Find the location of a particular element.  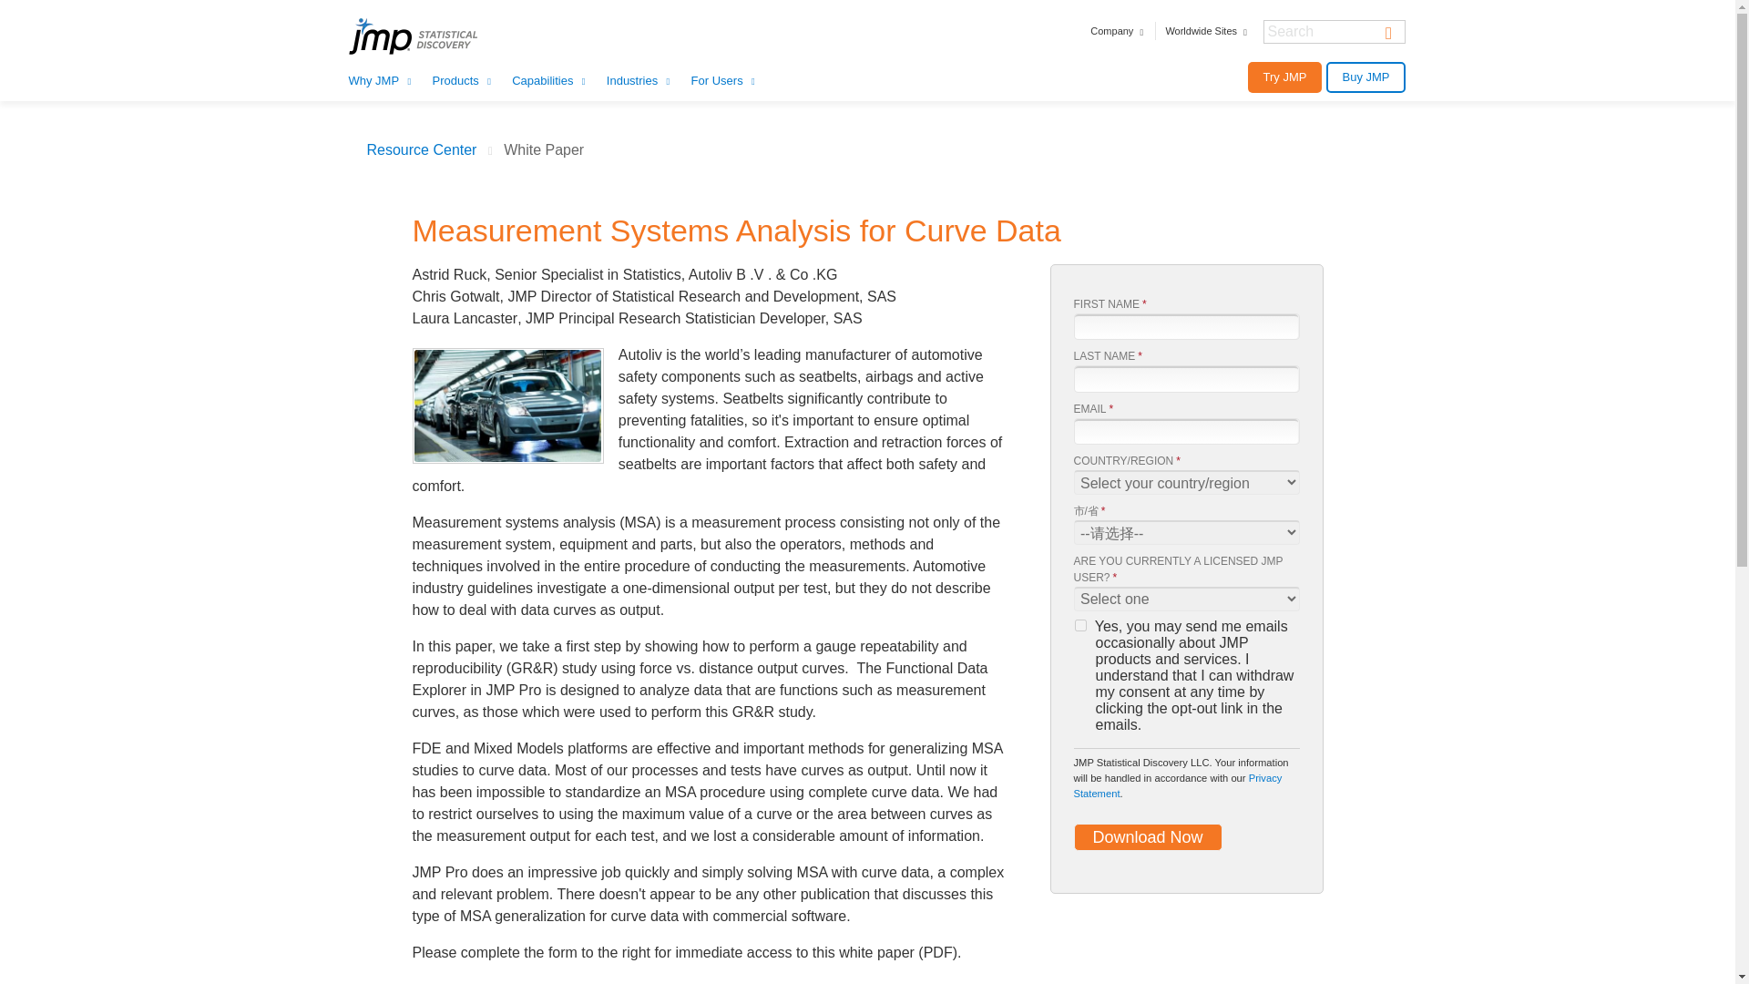

Worldwide Sites is located at coordinates (1207, 31).